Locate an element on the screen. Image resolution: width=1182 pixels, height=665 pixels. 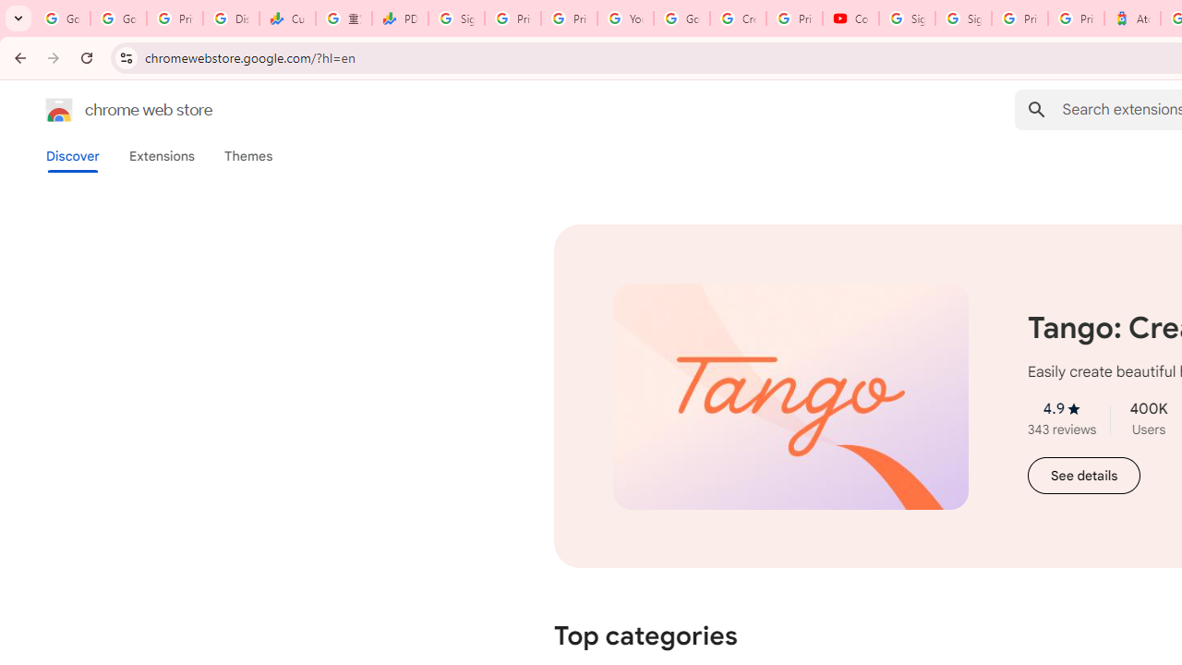
YouTube is located at coordinates (624, 18).